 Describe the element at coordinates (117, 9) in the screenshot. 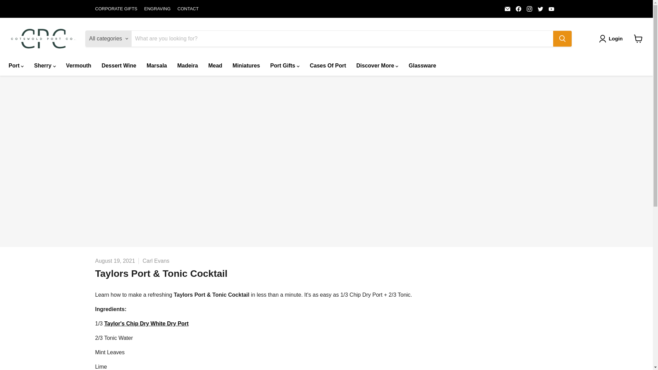

I see `CORPORATE GIFTS` at that location.